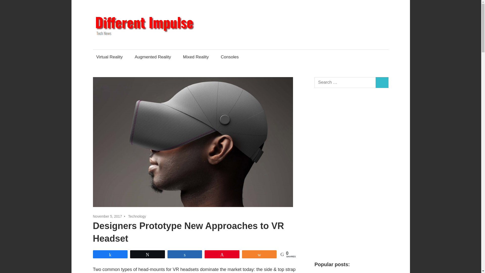 The image size is (485, 273). I want to click on Virtual Reality, so click(110, 57).